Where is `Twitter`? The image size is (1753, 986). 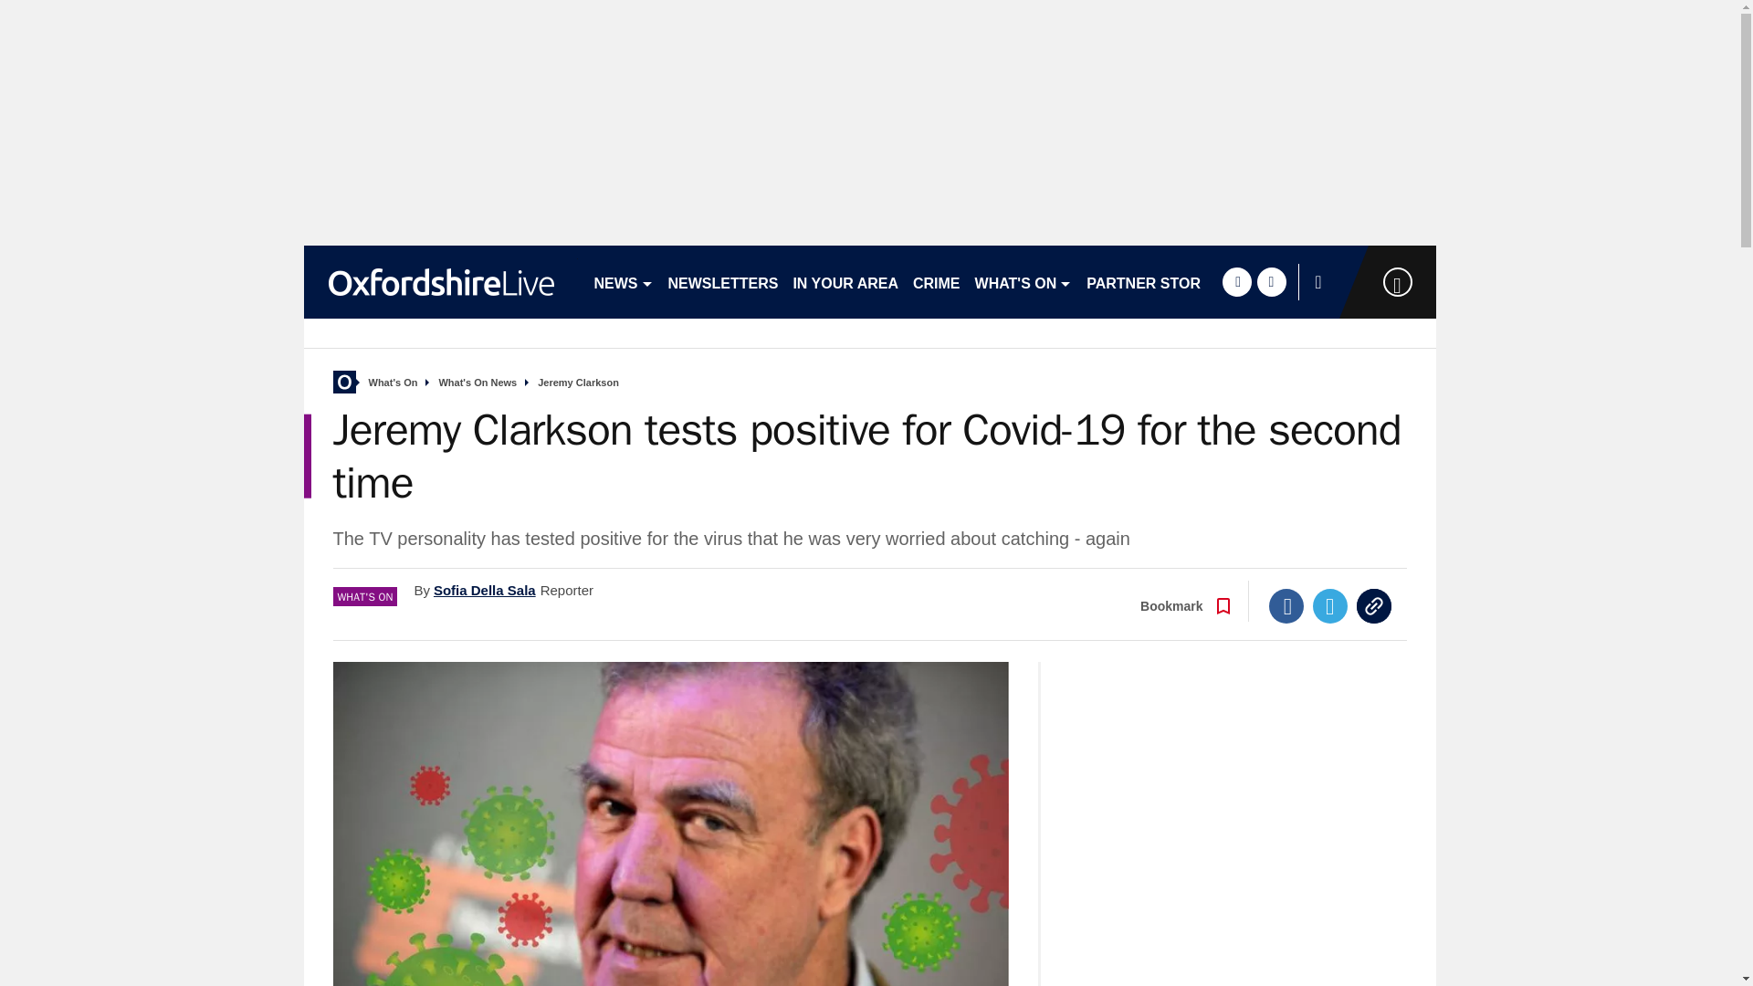 Twitter is located at coordinates (1330, 605).